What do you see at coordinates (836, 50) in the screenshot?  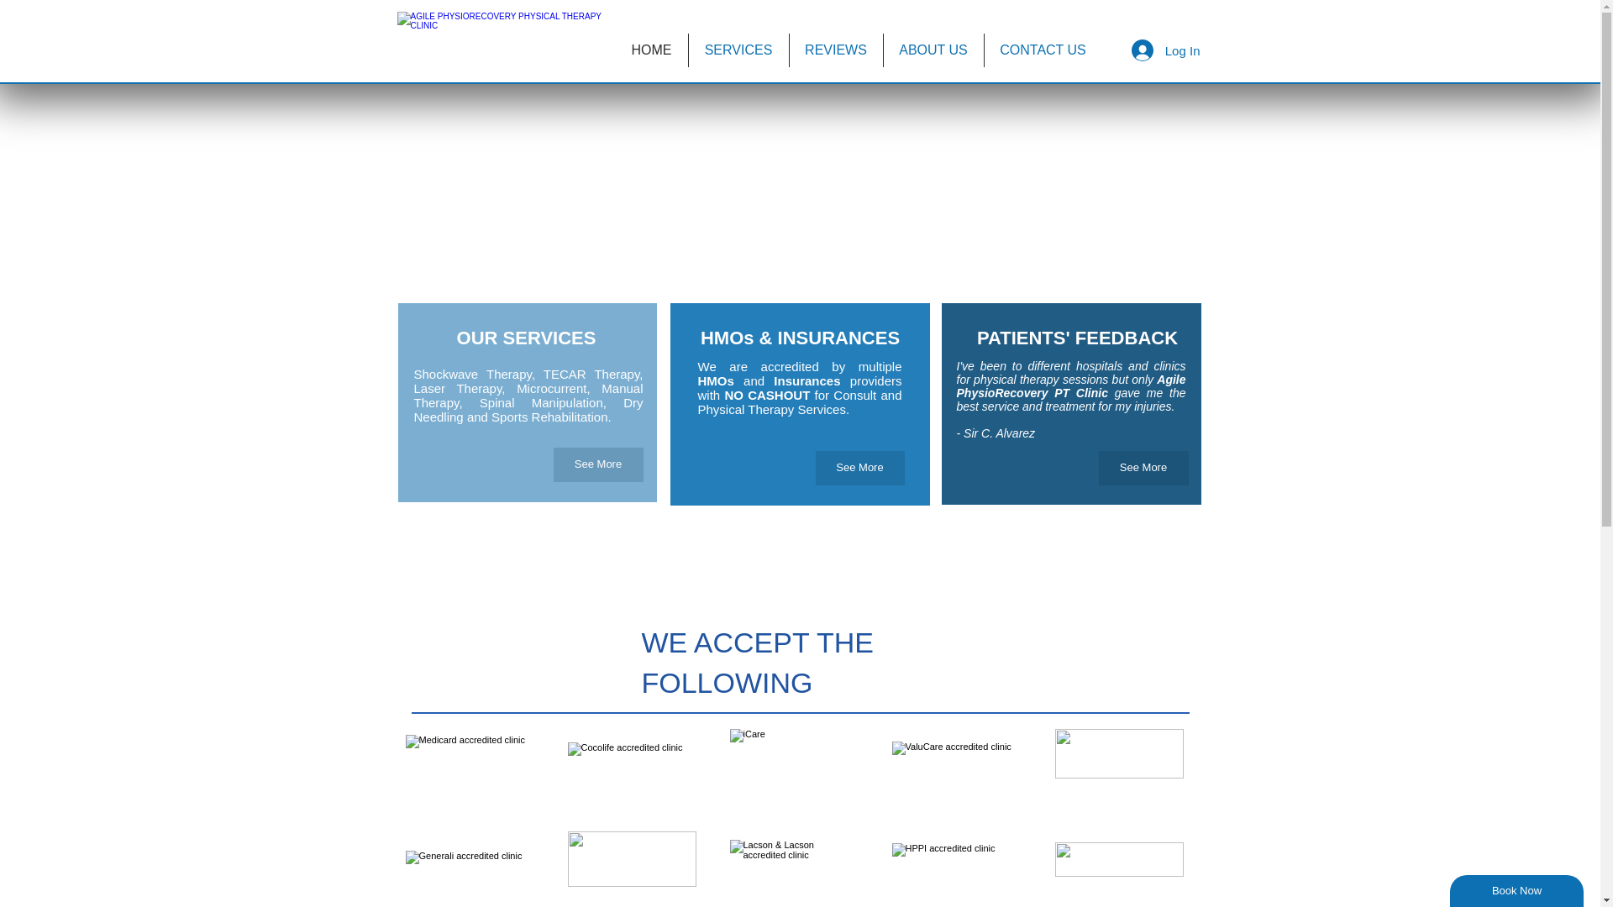 I see `REVIEWS` at bounding box center [836, 50].